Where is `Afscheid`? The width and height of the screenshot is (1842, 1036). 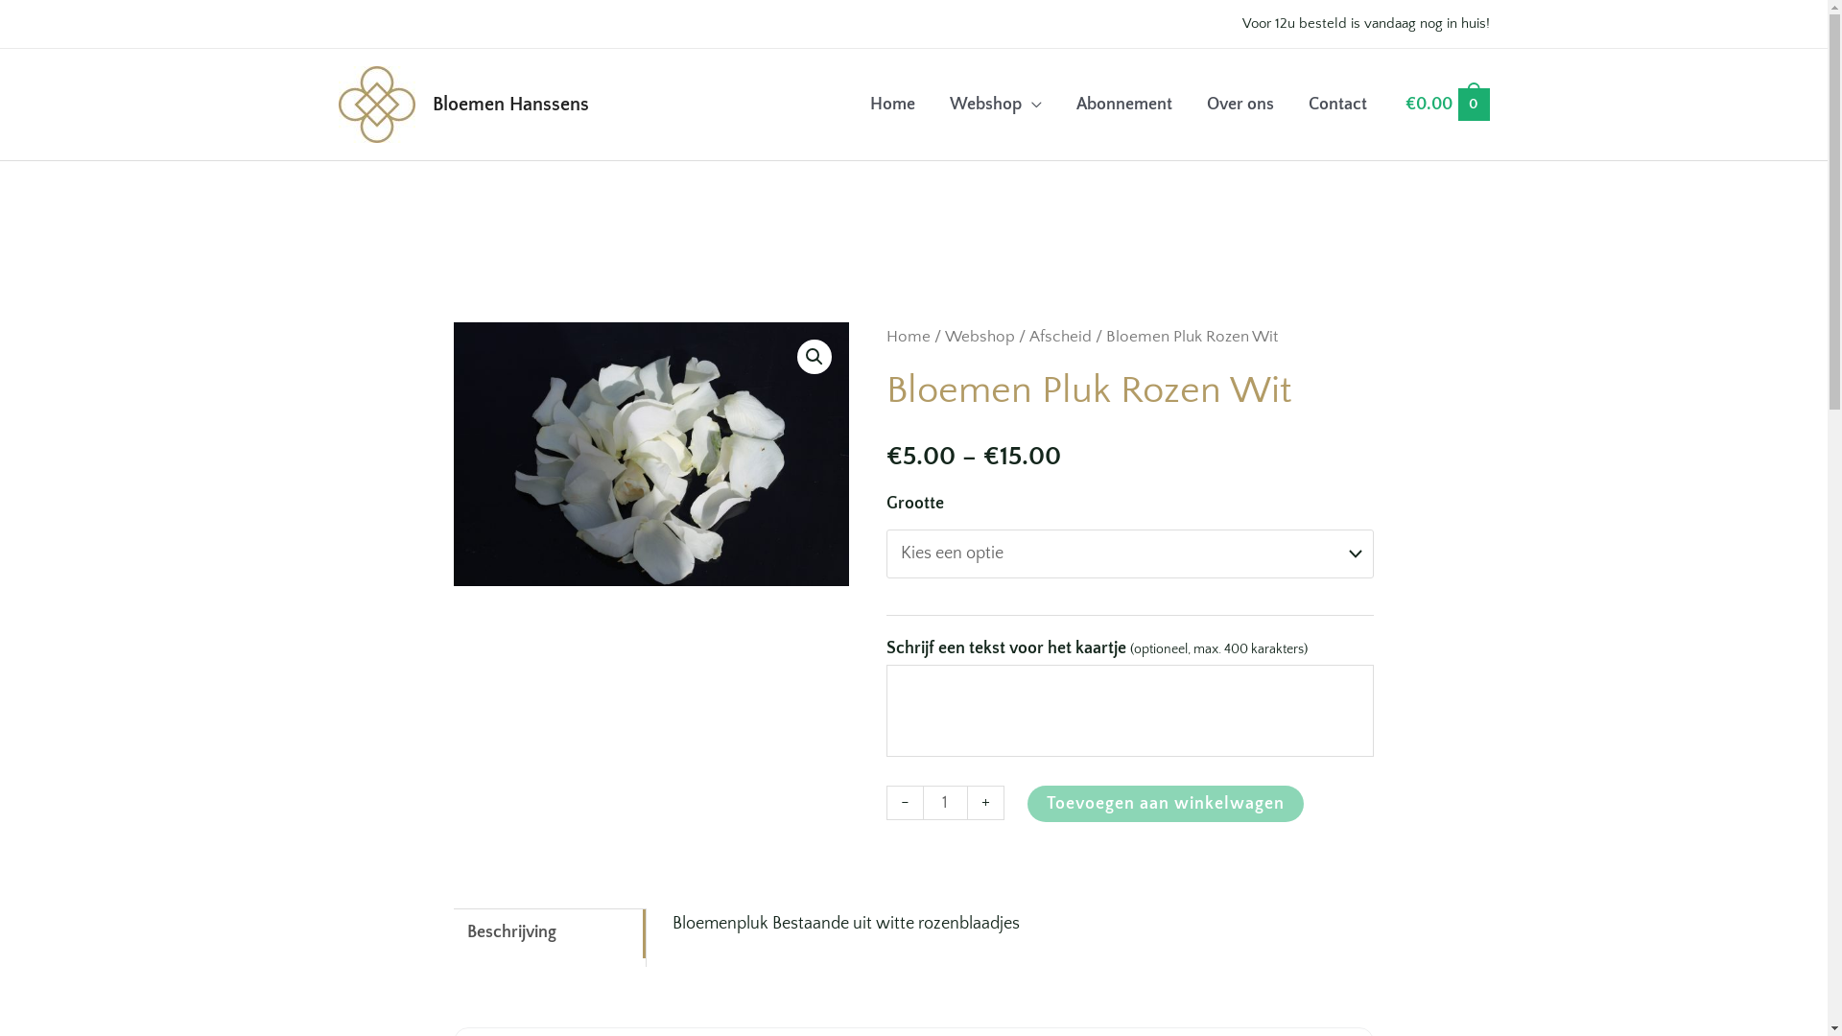
Afscheid is located at coordinates (1061, 337).